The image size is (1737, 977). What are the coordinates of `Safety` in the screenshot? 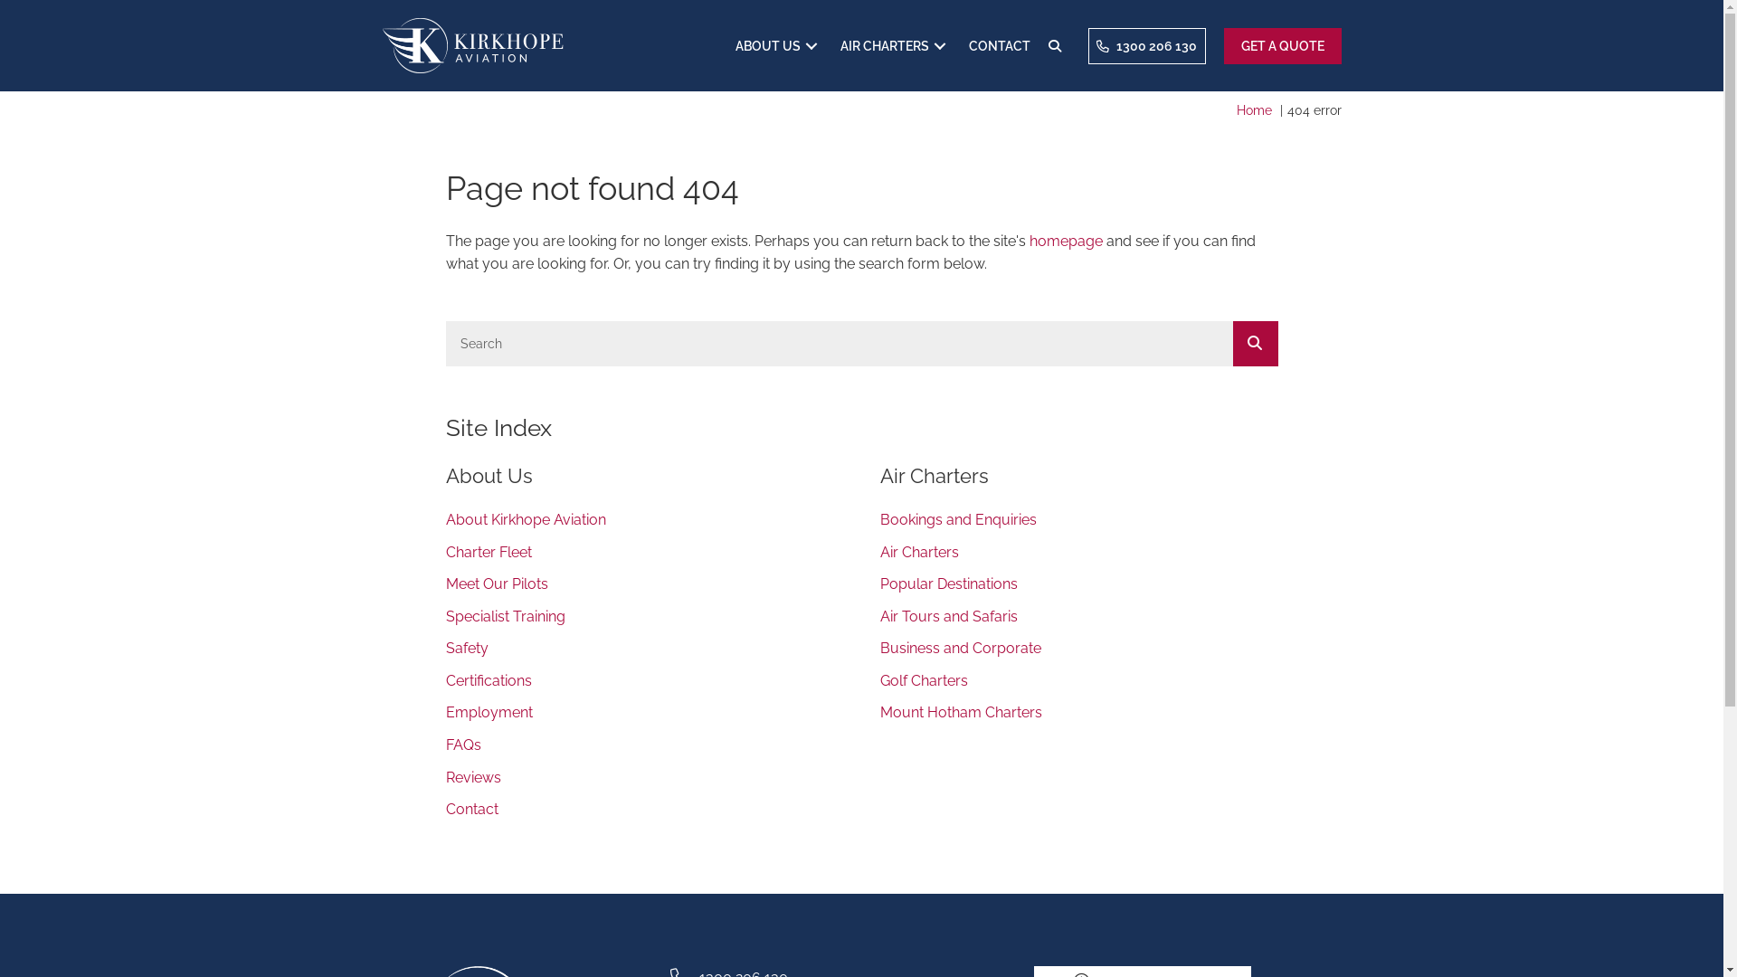 It's located at (644, 653).